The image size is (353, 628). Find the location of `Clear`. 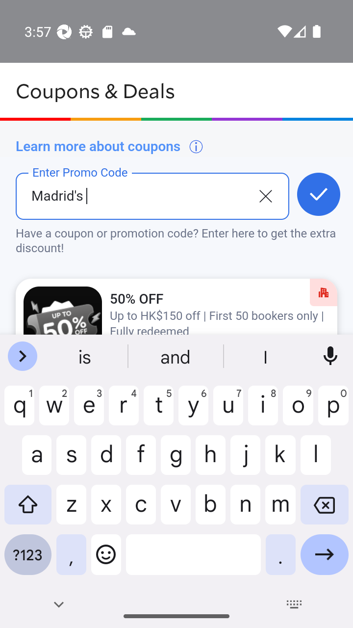

Clear is located at coordinates (265, 195).